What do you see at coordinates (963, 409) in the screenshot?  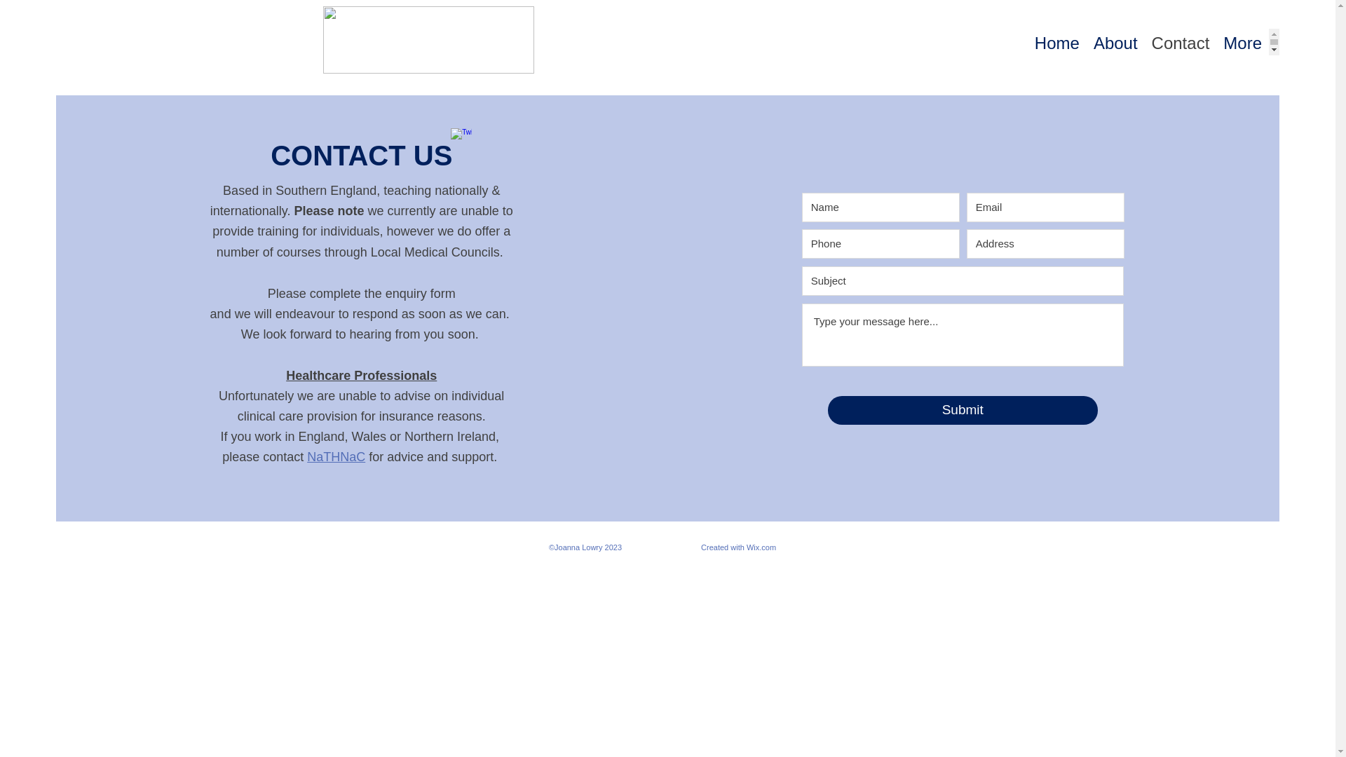 I see `Submit` at bounding box center [963, 409].